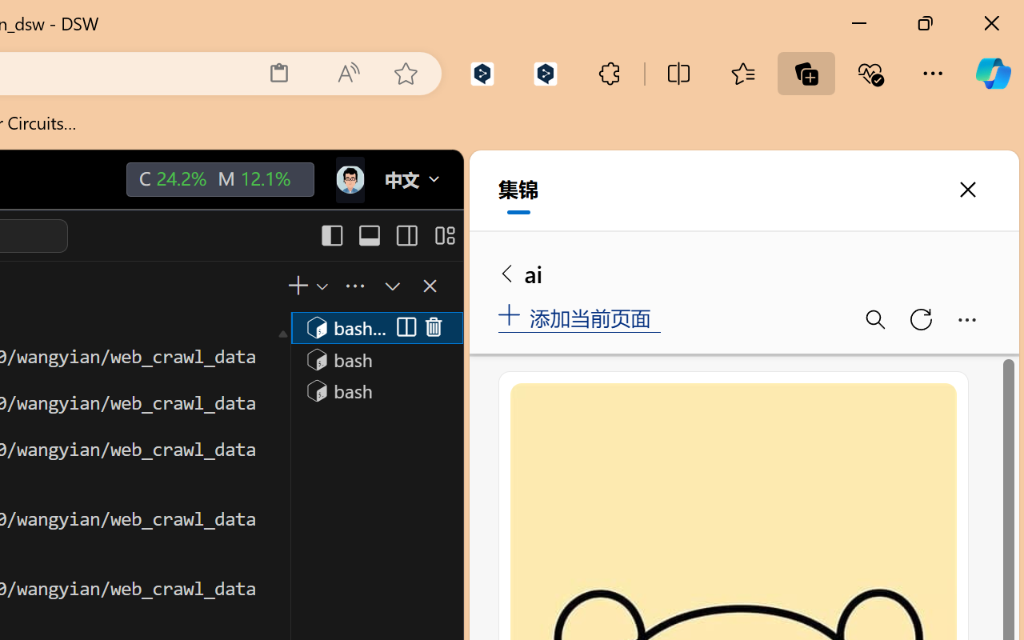 The height and width of the screenshot is (640, 1024). Describe the element at coordinates (993, 74) in the screenshot. I see `Copilot (Ctrl+Shift+.)` at that location.